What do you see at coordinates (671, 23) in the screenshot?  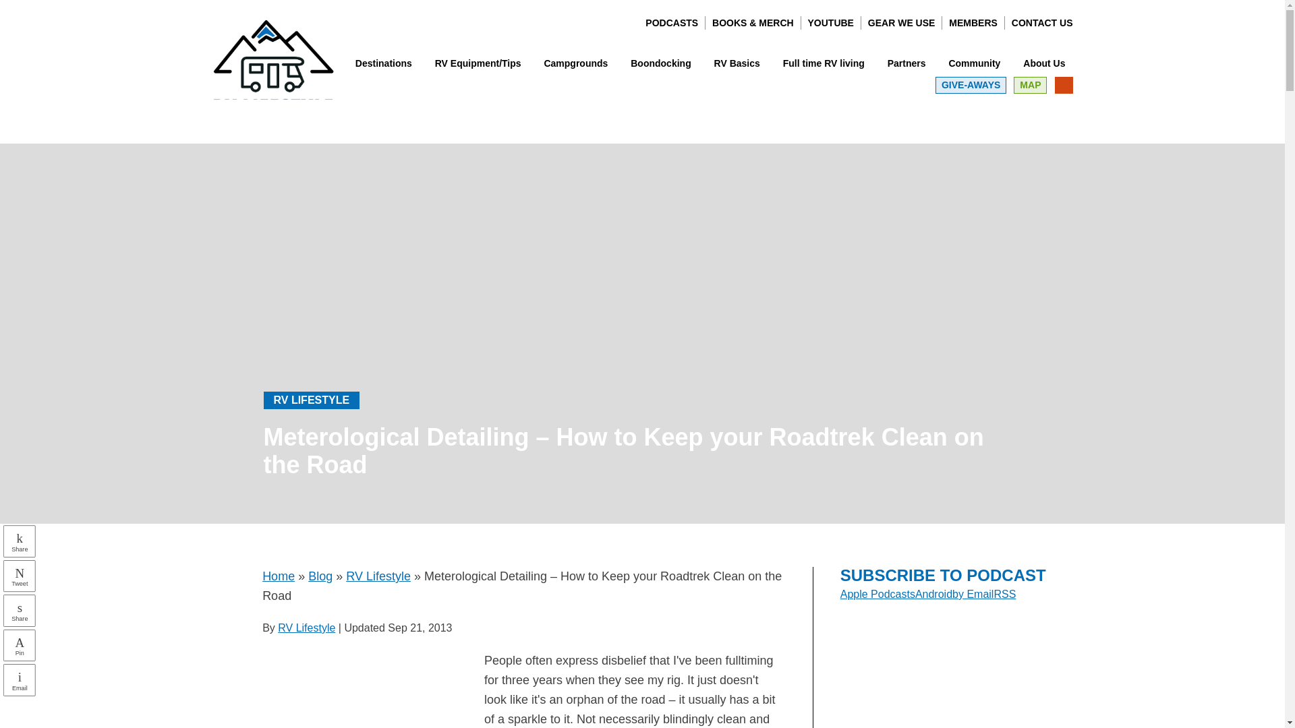 I see `PODCASTS` at bounding box center [671, 23].